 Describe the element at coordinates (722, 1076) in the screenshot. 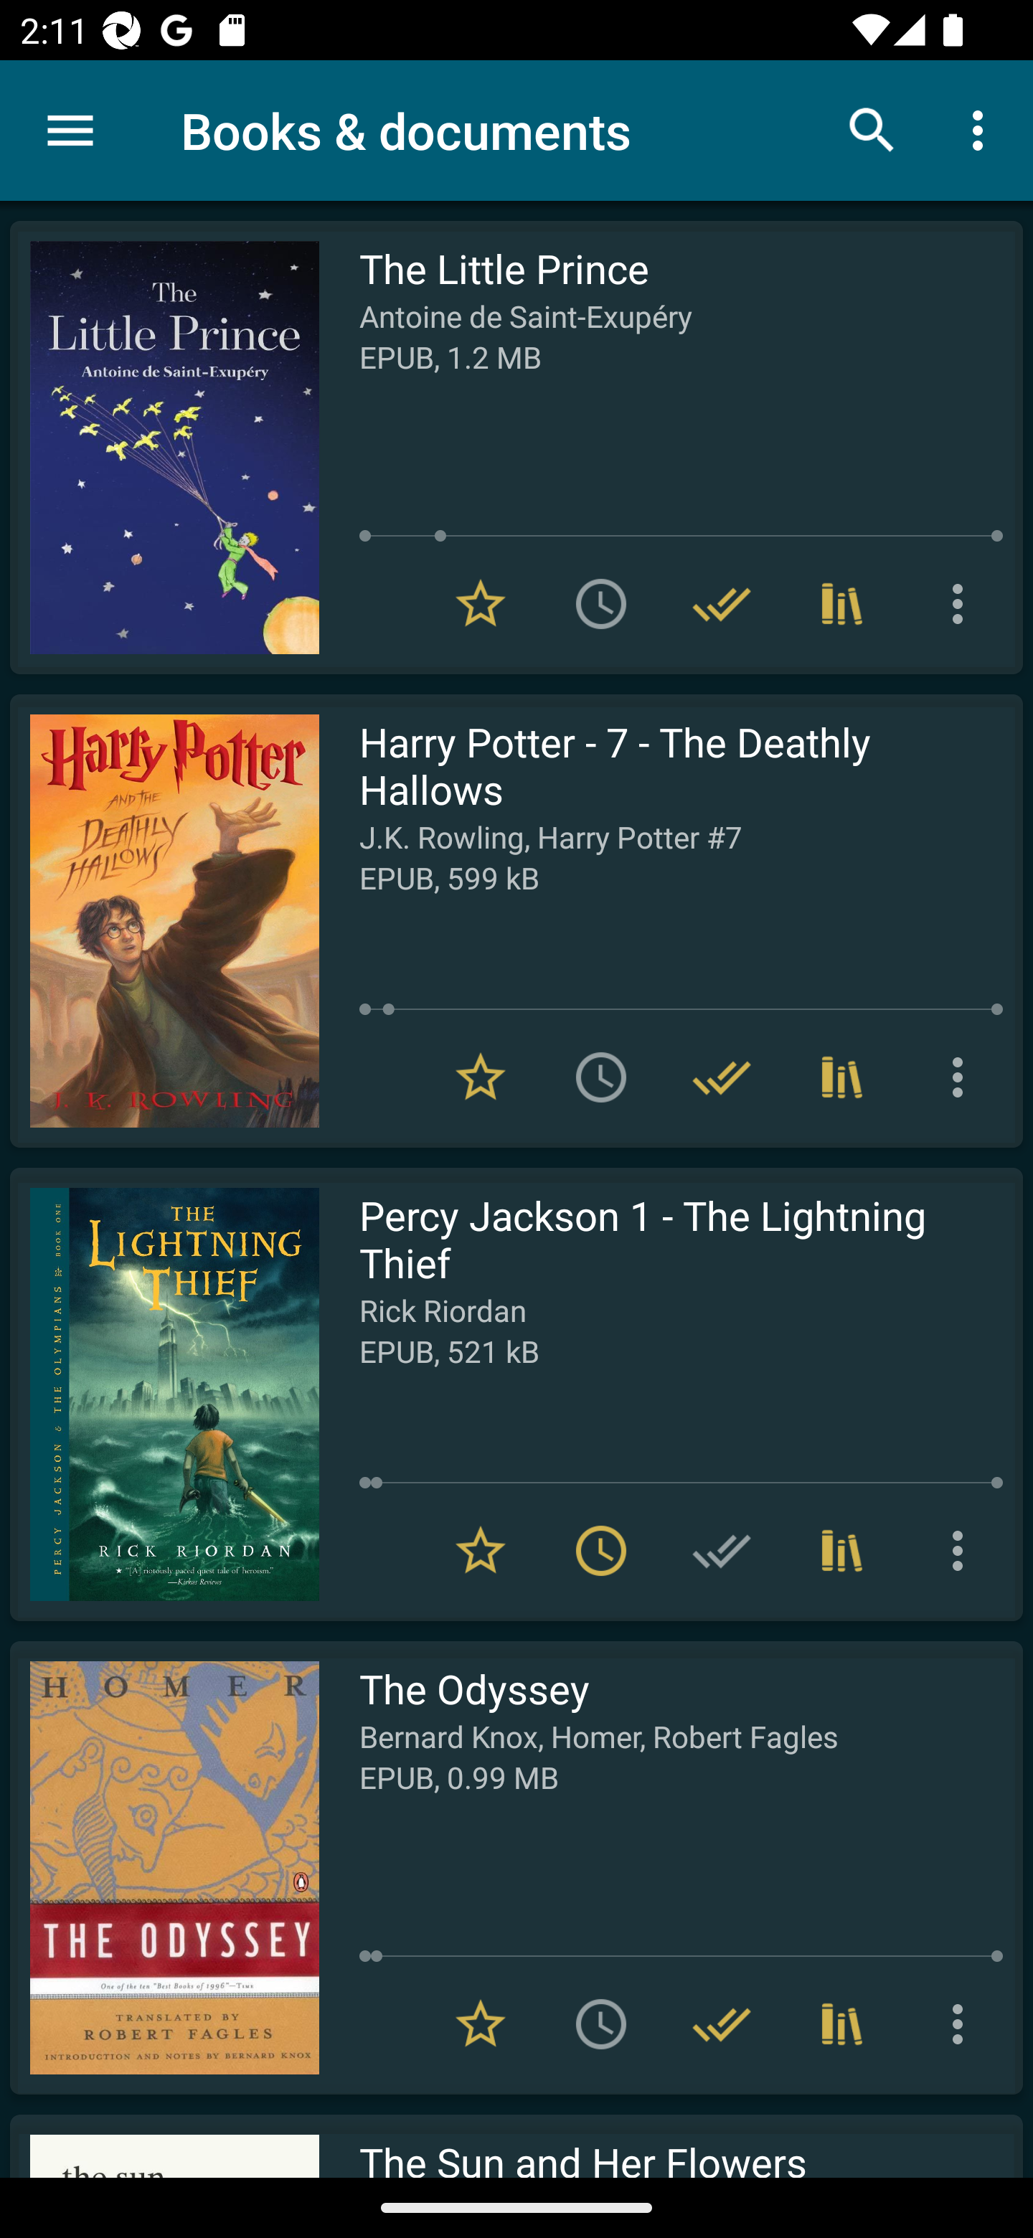

I see `Remove from Have read` at that location.